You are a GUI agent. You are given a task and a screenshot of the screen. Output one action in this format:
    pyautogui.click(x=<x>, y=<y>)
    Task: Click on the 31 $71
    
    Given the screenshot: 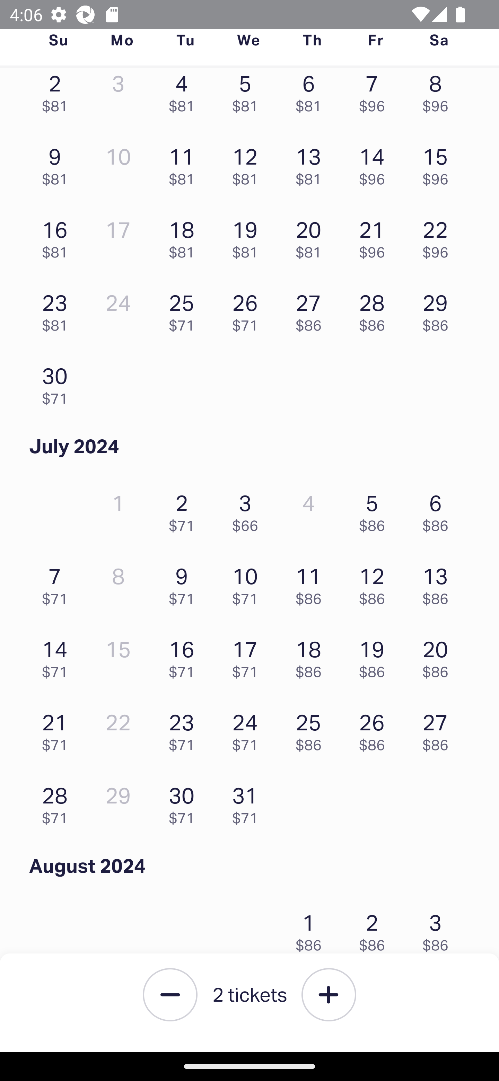 What is the action you would take?
    pyautogui.click(x=249, y=802)
    